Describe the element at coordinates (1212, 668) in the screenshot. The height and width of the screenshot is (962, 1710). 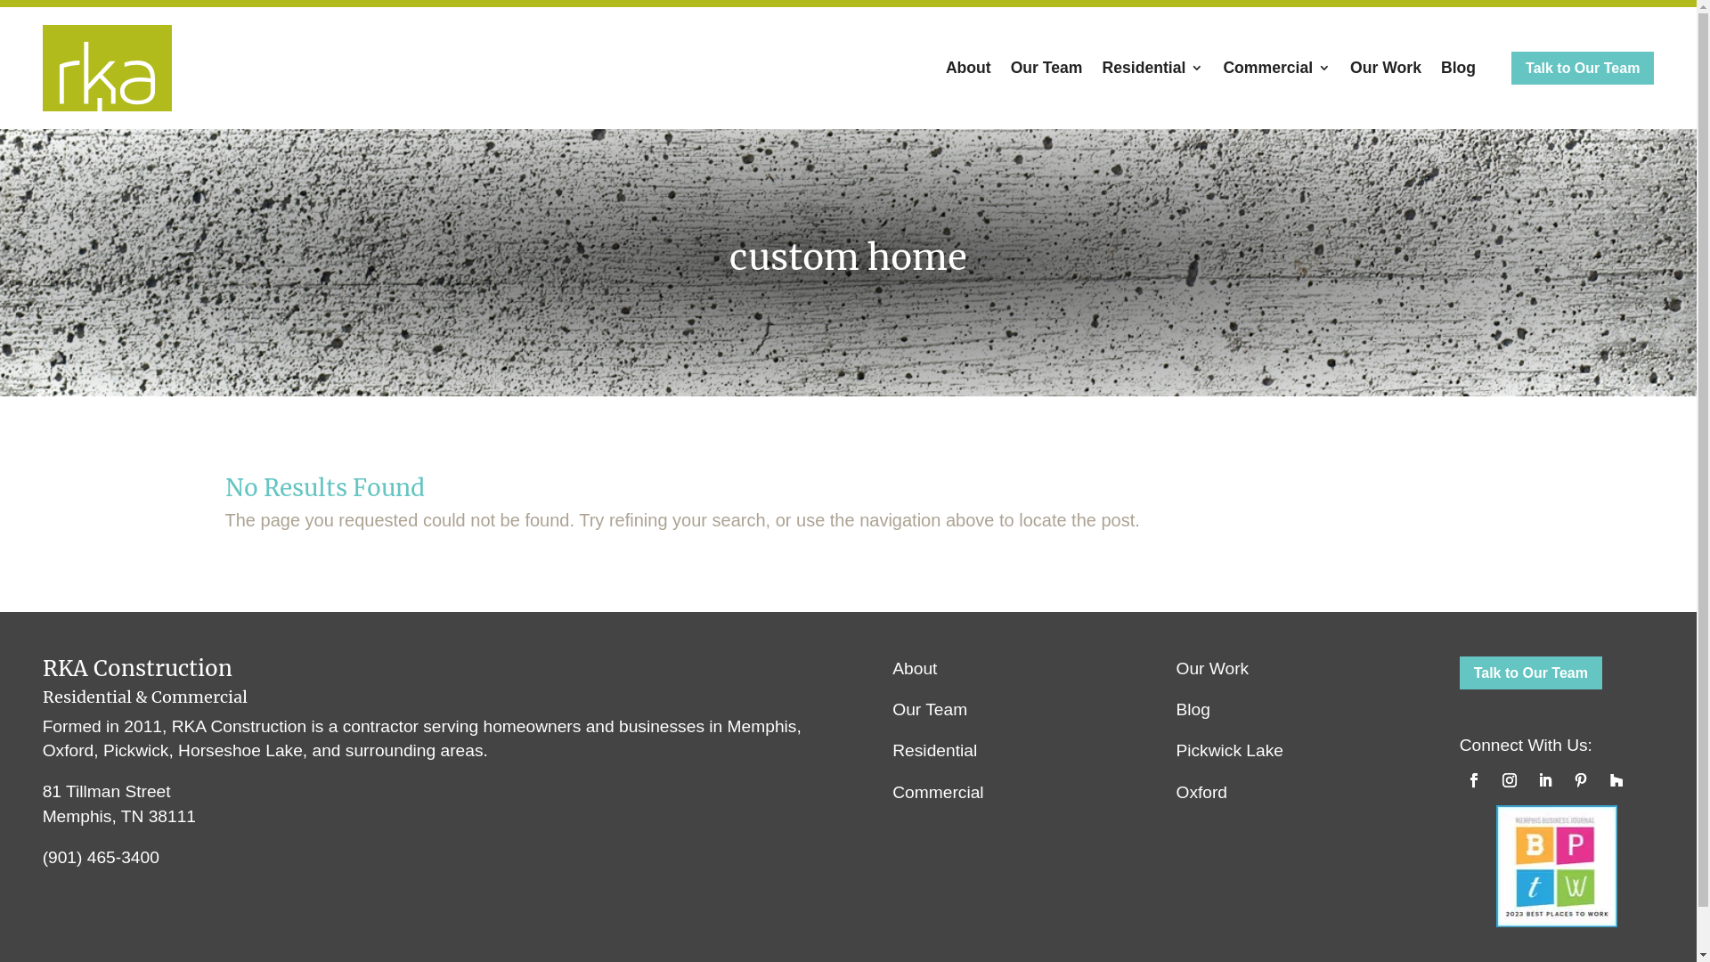
I see `Our Work` at that location.